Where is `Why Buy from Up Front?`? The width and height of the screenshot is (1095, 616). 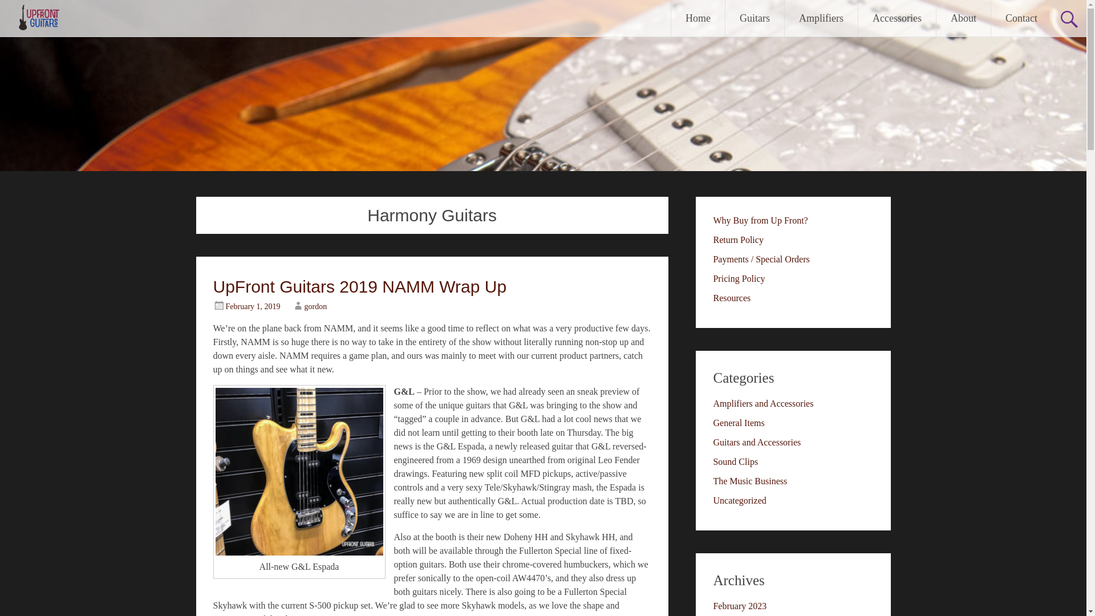
Why Buy from Up Front? is located at coordinates (760, 220).